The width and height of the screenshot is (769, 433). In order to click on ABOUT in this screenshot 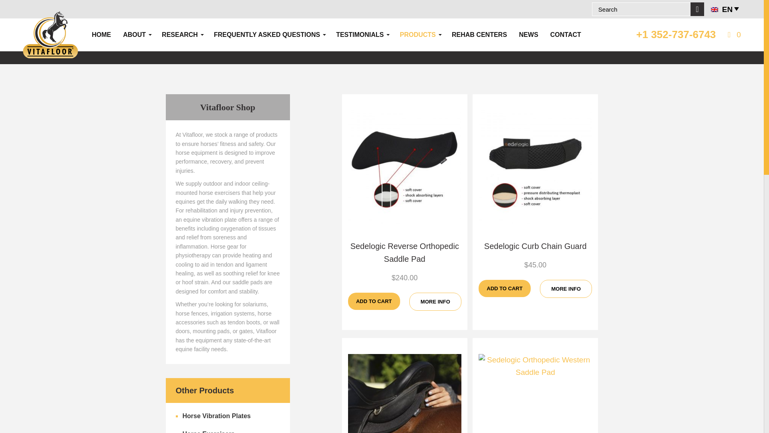, I will do `click(135, 35)`.